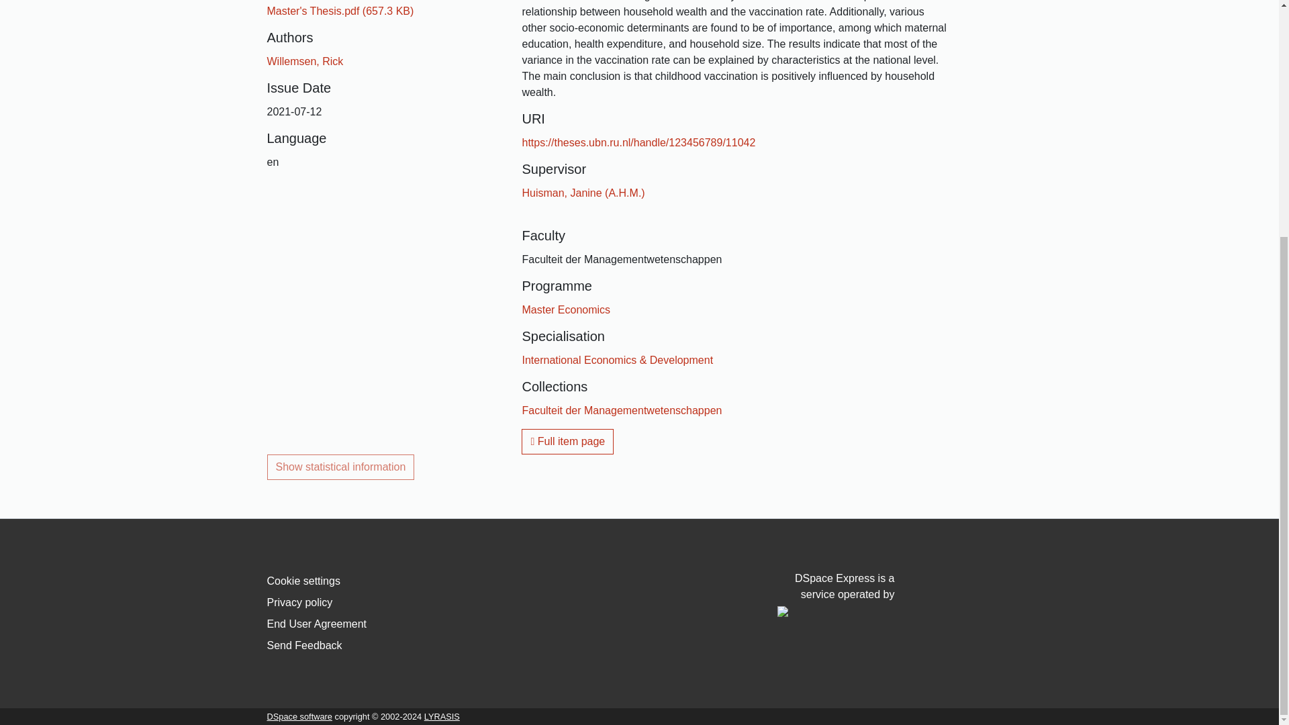 The width and height of the screenshot is (1289, 725). What do you see at coordinates (317, 624) in the screenshot?
I see `End User Agreement` at bounding box center [317, 624].